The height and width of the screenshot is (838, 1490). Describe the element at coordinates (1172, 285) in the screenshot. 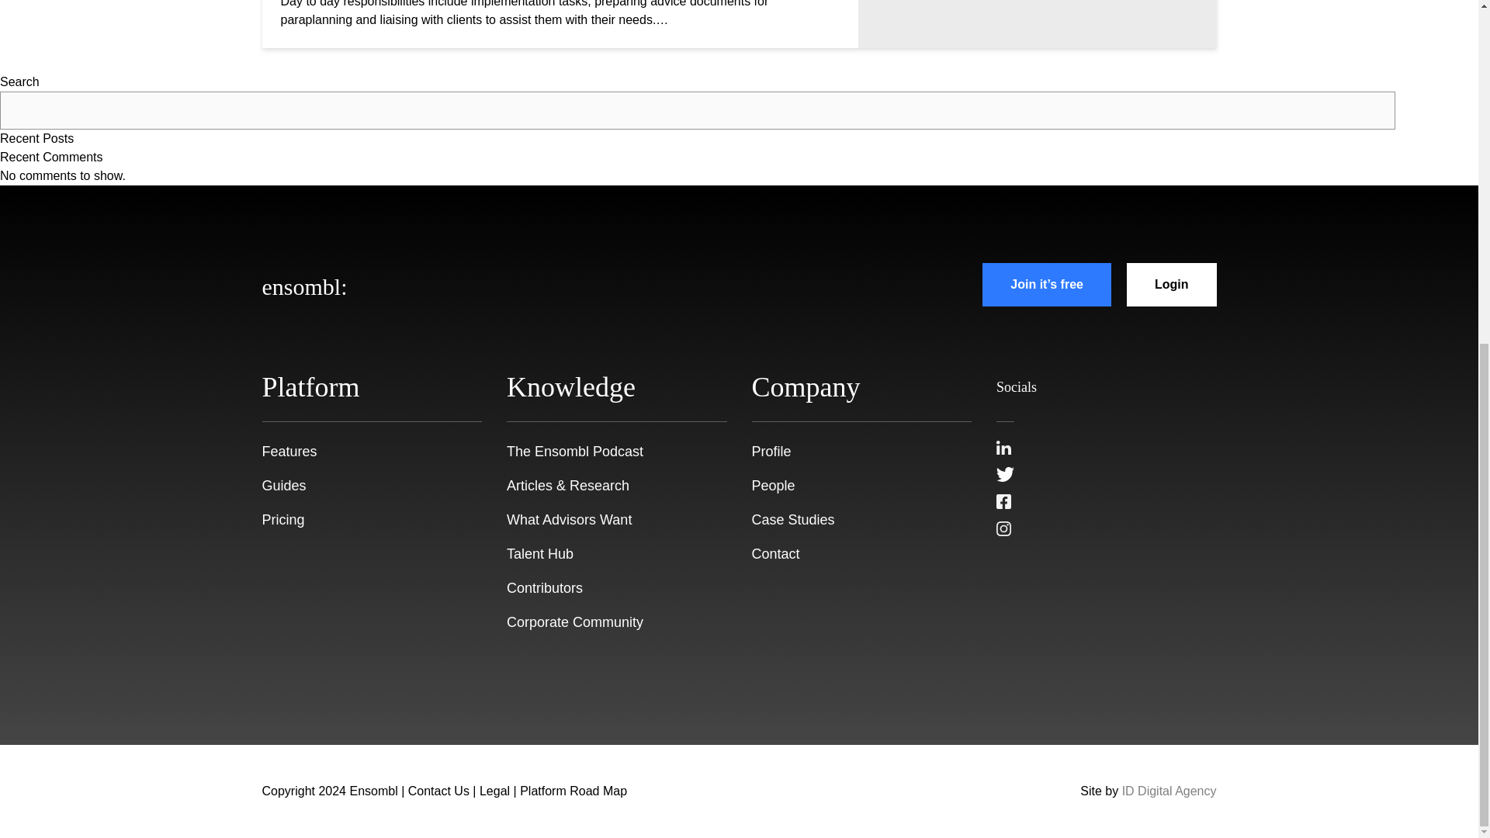

I see `Login` at that location.